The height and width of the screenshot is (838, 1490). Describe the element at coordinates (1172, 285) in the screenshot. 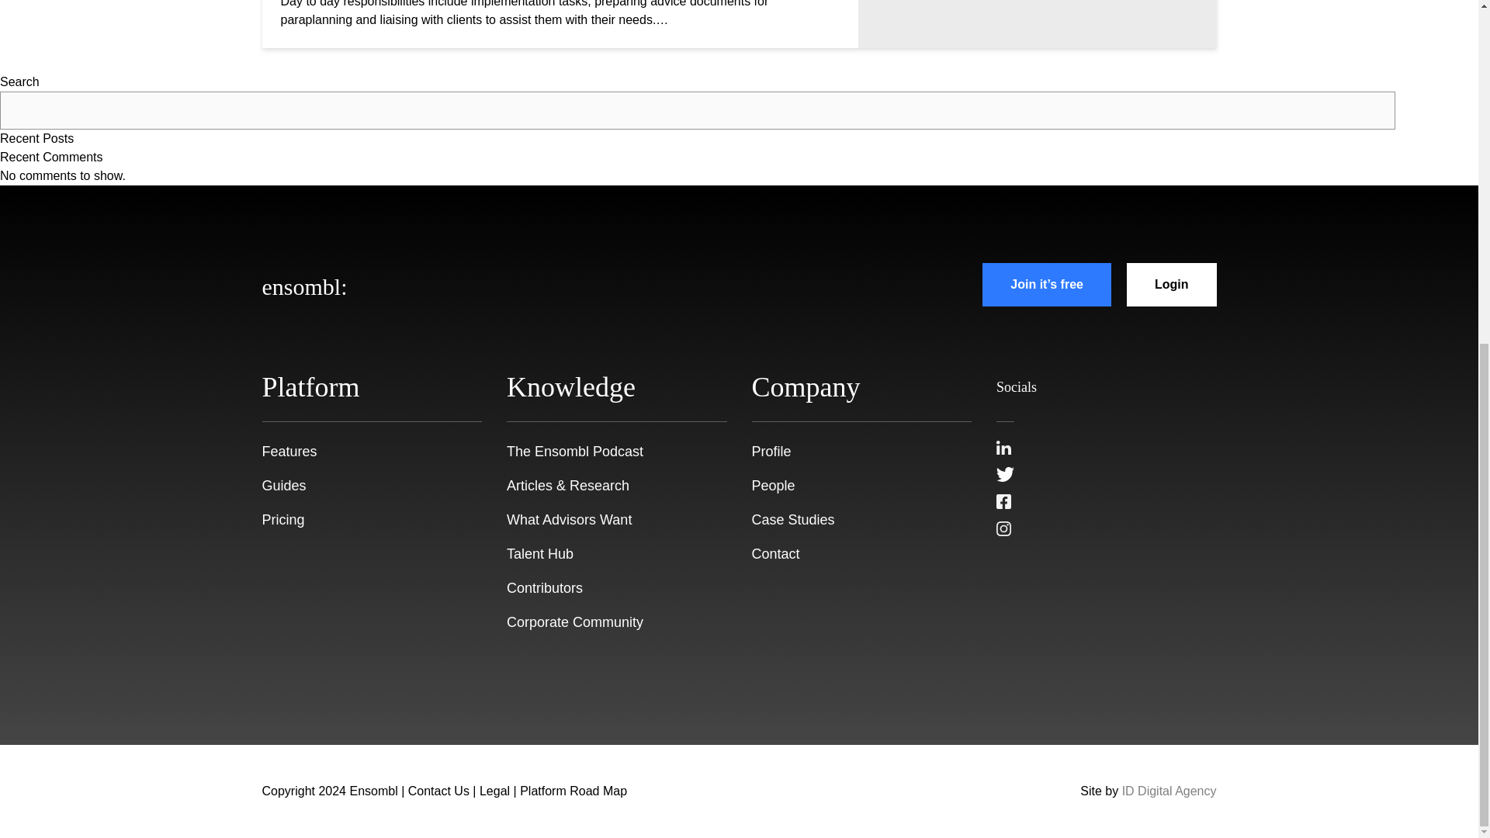

I see `Login` at that location.